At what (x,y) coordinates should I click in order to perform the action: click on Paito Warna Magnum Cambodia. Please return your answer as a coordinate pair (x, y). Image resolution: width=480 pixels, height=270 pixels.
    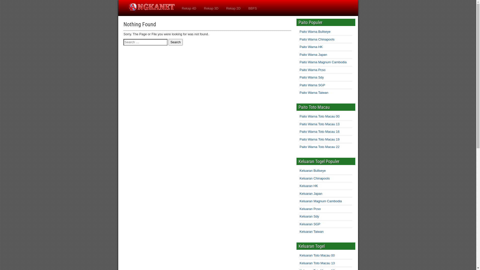
    Looking at the image, I should click on (323, 62).